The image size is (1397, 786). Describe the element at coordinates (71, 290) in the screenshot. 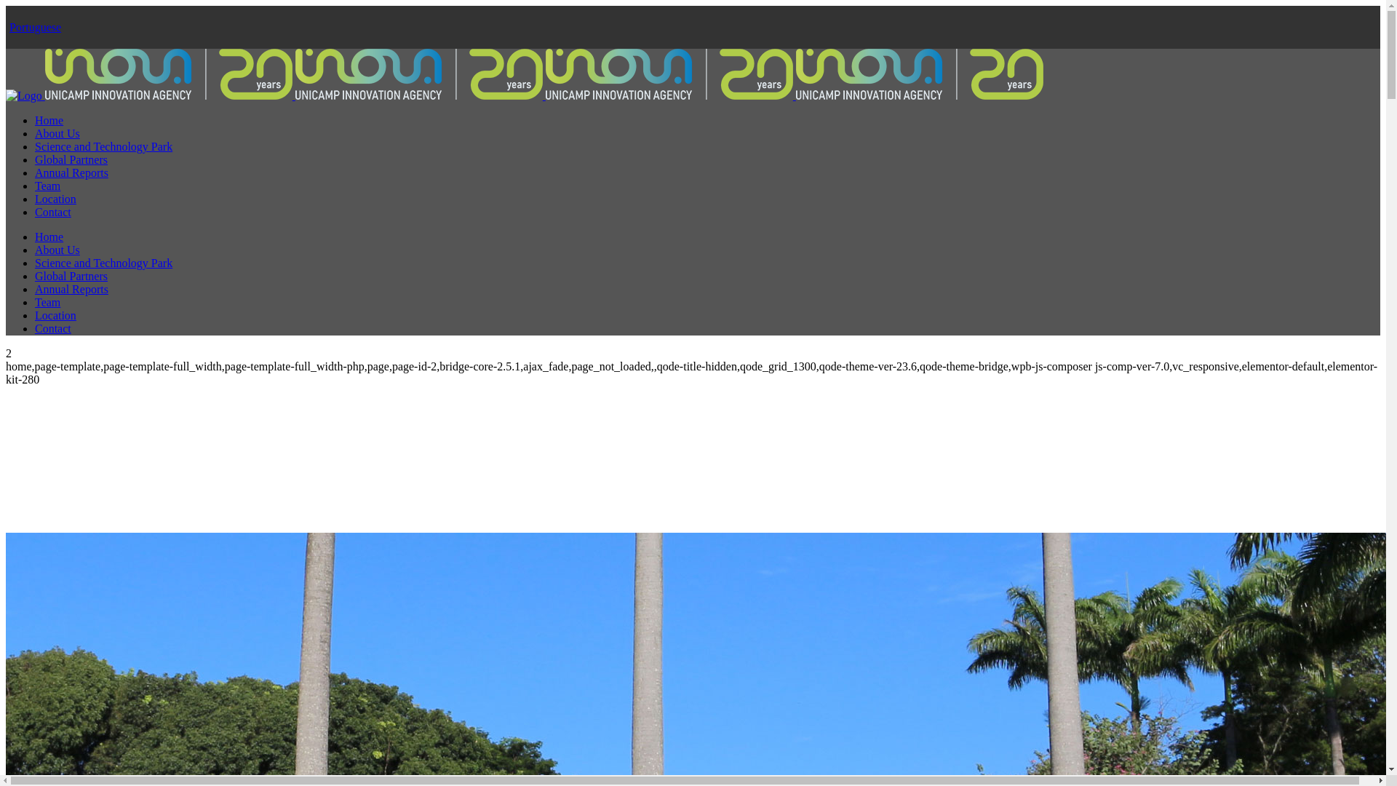

I see `Annual Reports` at that location.